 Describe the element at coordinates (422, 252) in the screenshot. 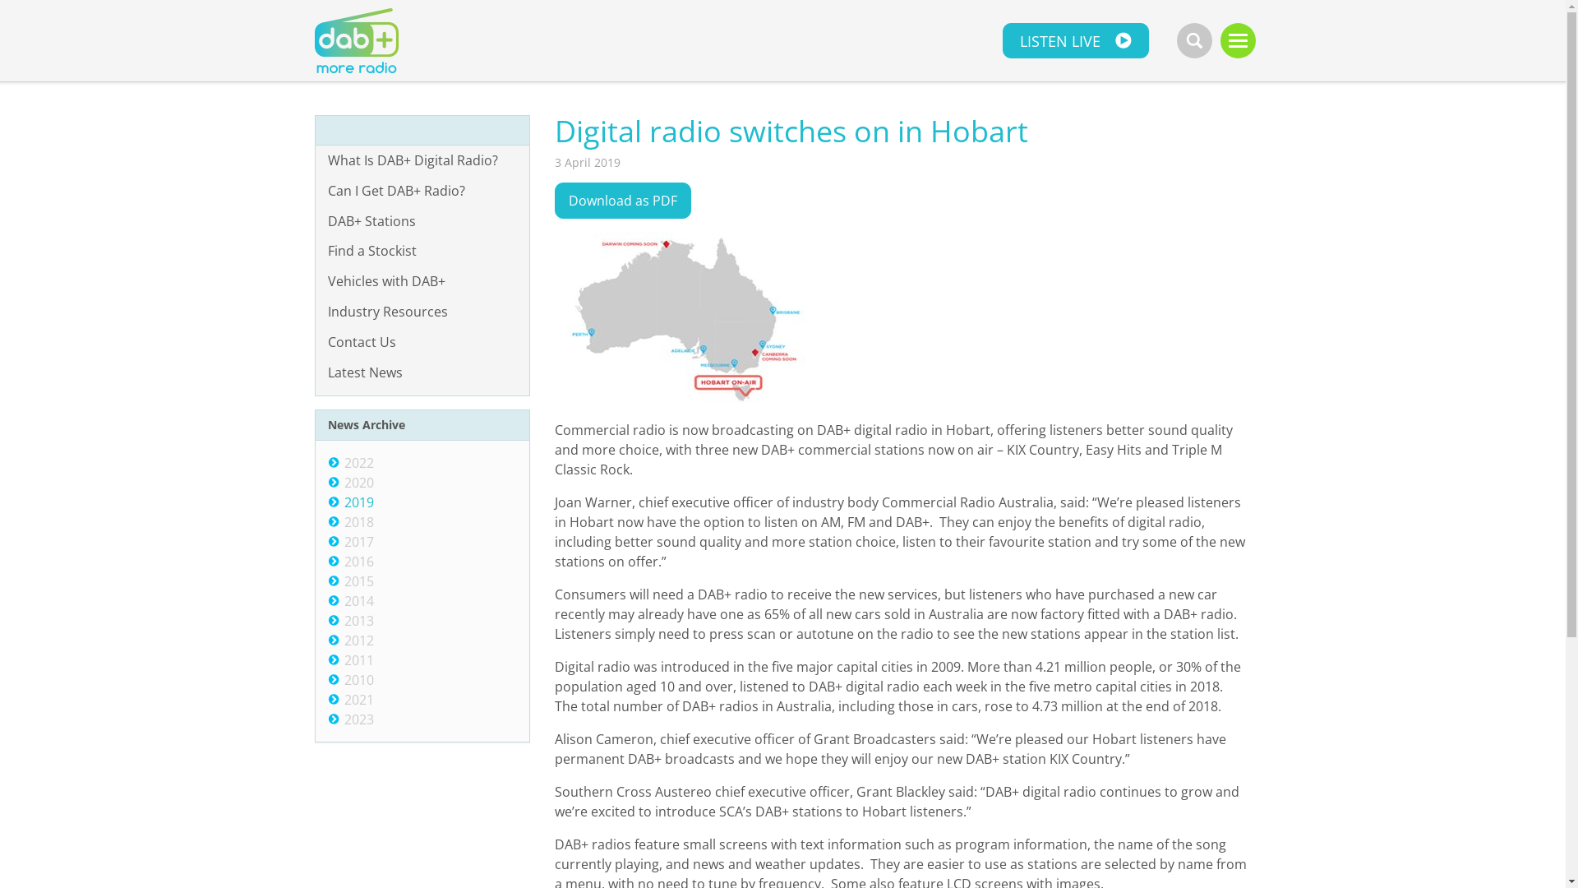

I see `Find a Stockist` at that location.